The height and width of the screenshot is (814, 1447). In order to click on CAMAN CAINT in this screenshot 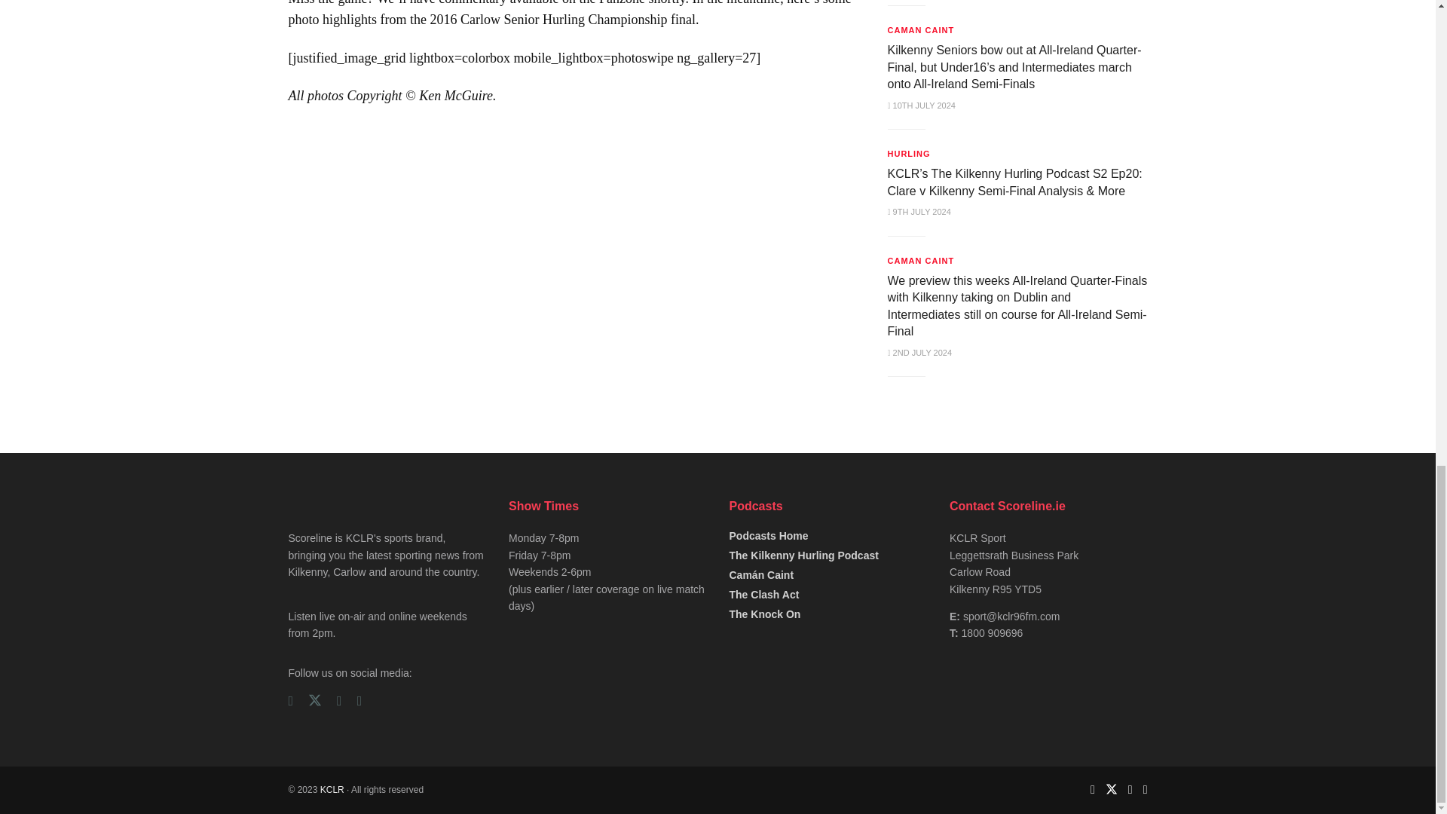, I will do `click(921, 30)`.